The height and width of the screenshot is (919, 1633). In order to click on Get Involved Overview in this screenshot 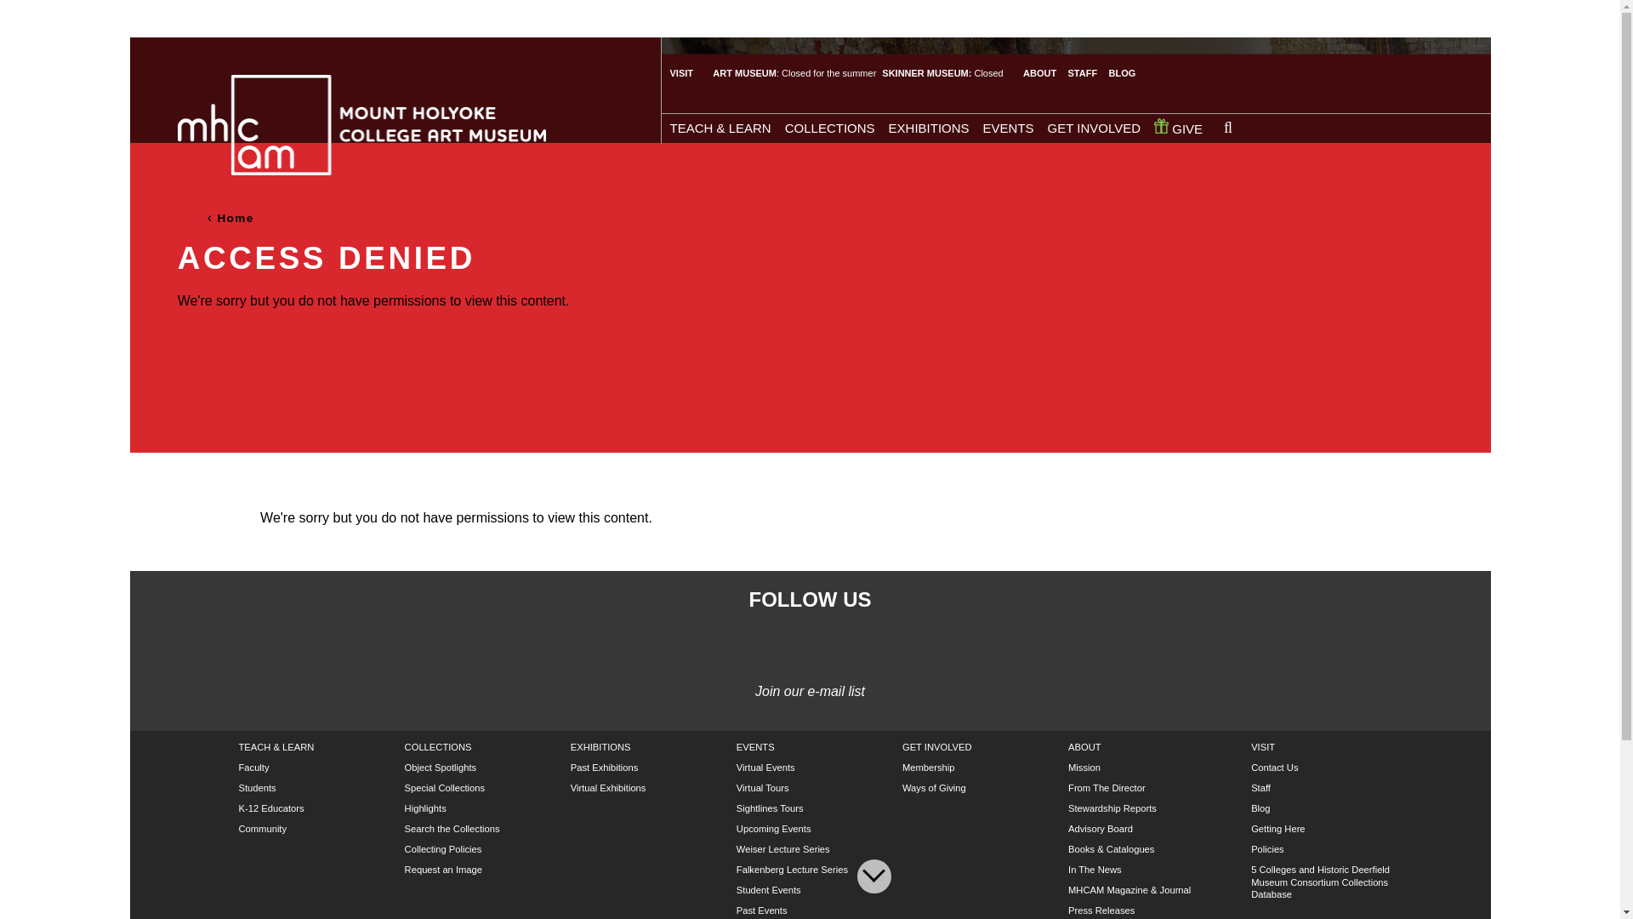, I will do `click(937, 747)`.